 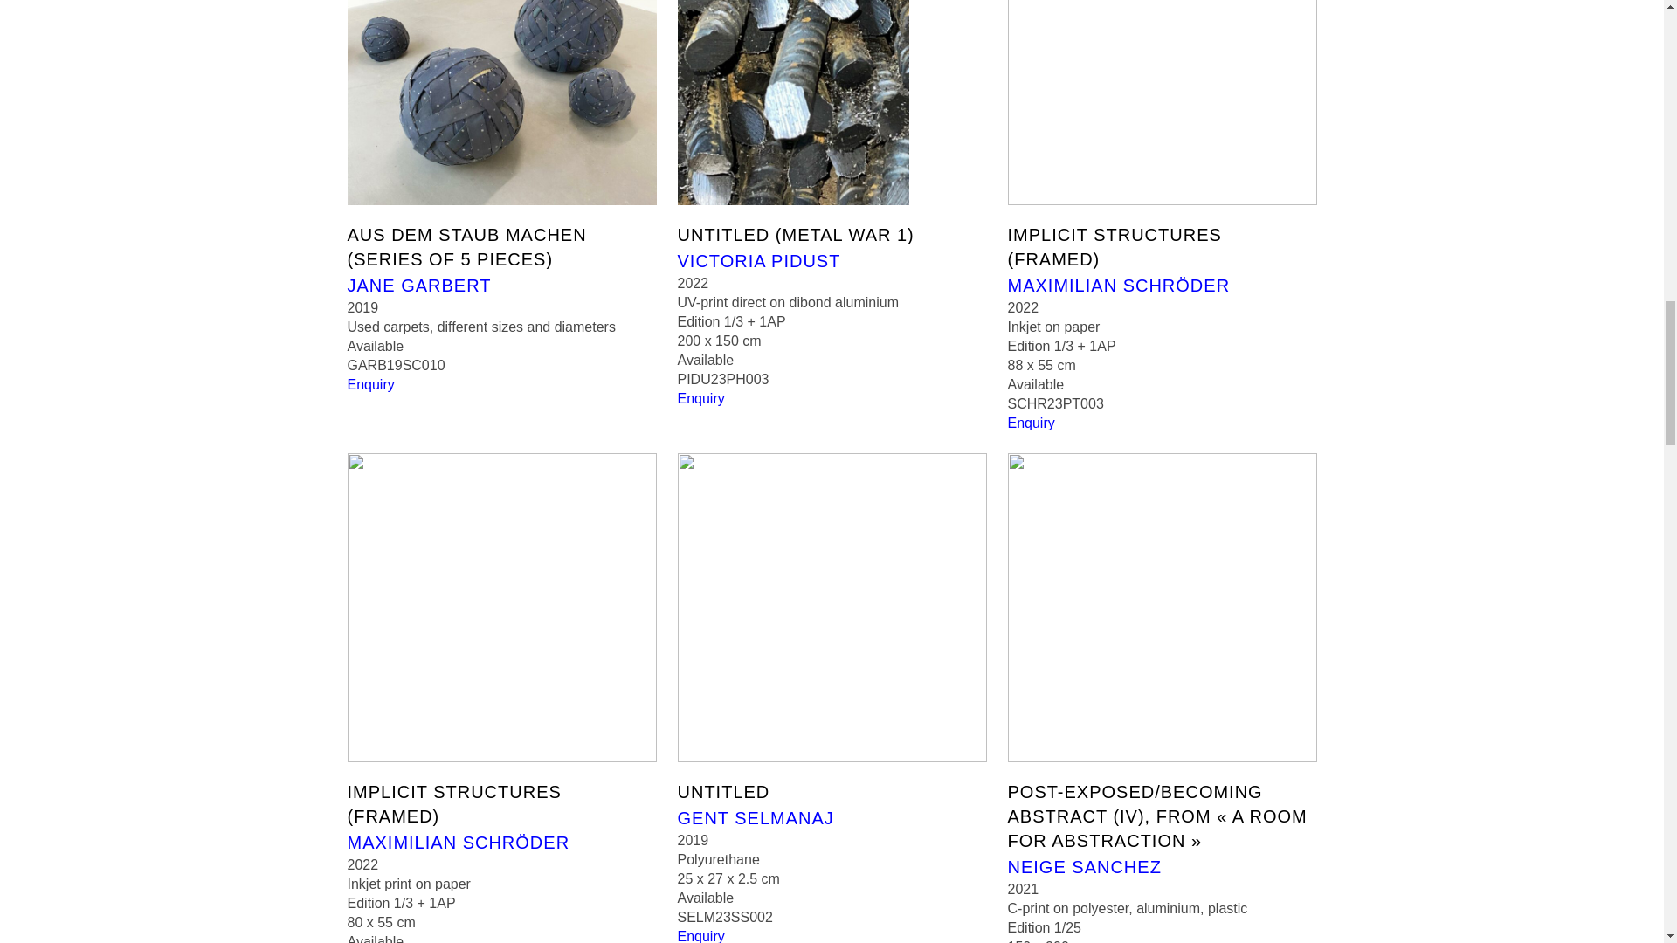 What do you see at coordinates (723, 791) in the screenshot?
I see `UNTITLED` at bounding box center [723, 791].